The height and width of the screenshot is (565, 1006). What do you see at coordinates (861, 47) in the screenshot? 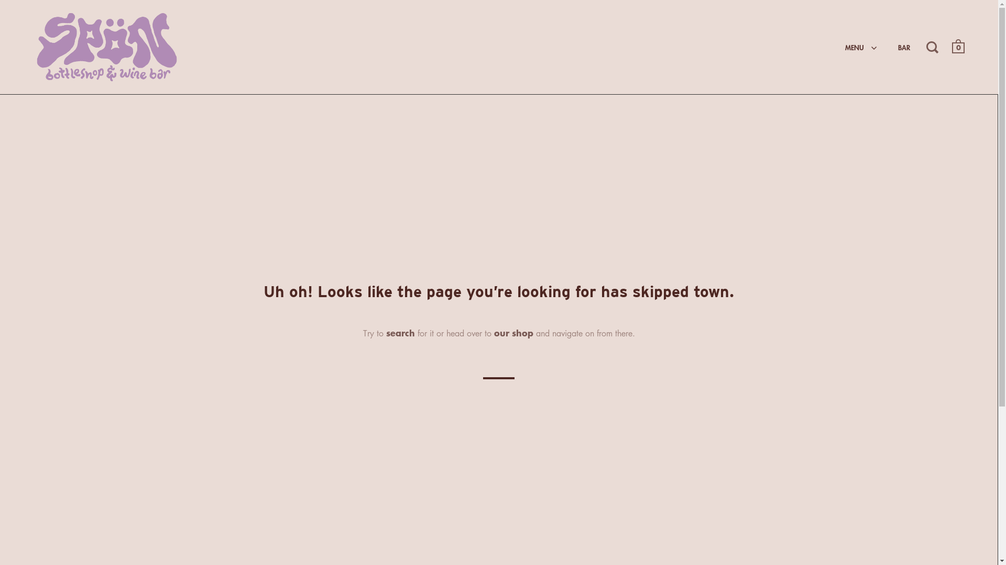
I see `MENU` at bounding box center [861, 47].